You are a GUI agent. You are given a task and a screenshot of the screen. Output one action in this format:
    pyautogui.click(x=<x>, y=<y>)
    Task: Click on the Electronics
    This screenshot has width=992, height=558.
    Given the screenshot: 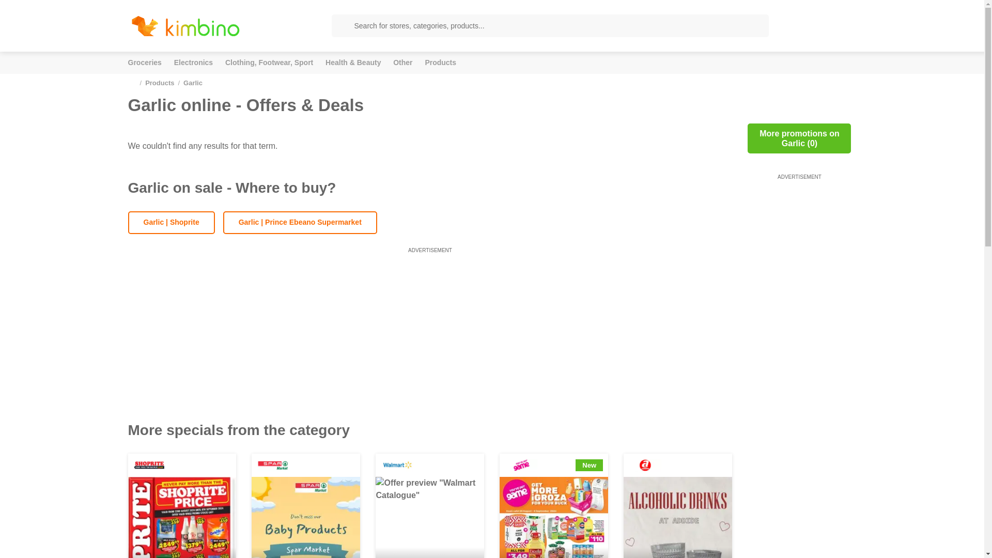 What is the action you would take?
    pyautogui.click(x=193, y=63)
    